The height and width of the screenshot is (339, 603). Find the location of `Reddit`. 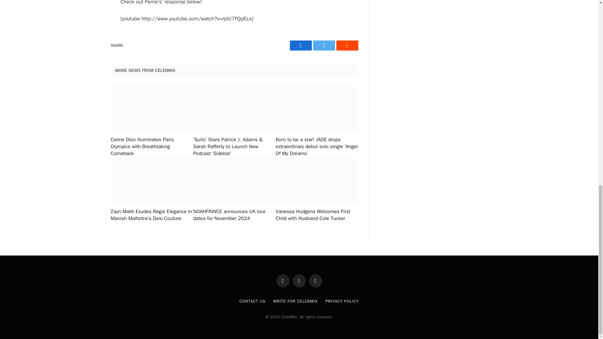

Reddit is located at coordinates (347, 45).